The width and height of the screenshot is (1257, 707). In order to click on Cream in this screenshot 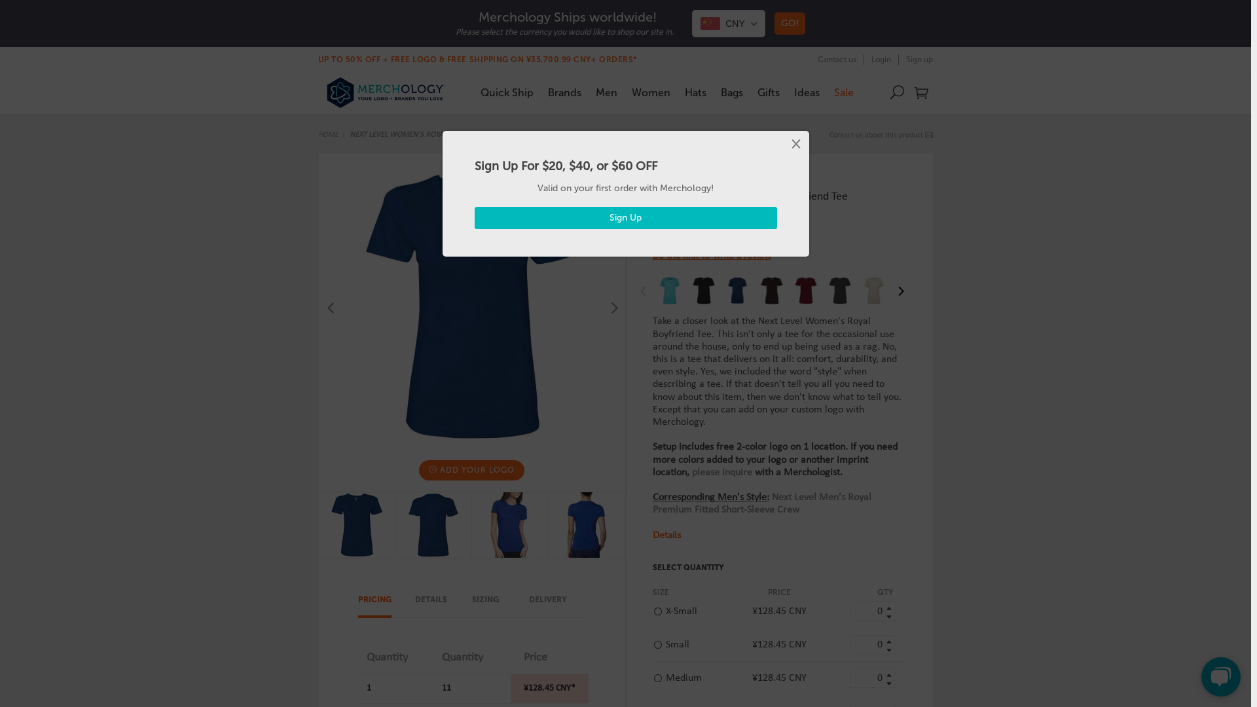, I will do `click(874, 291)`.